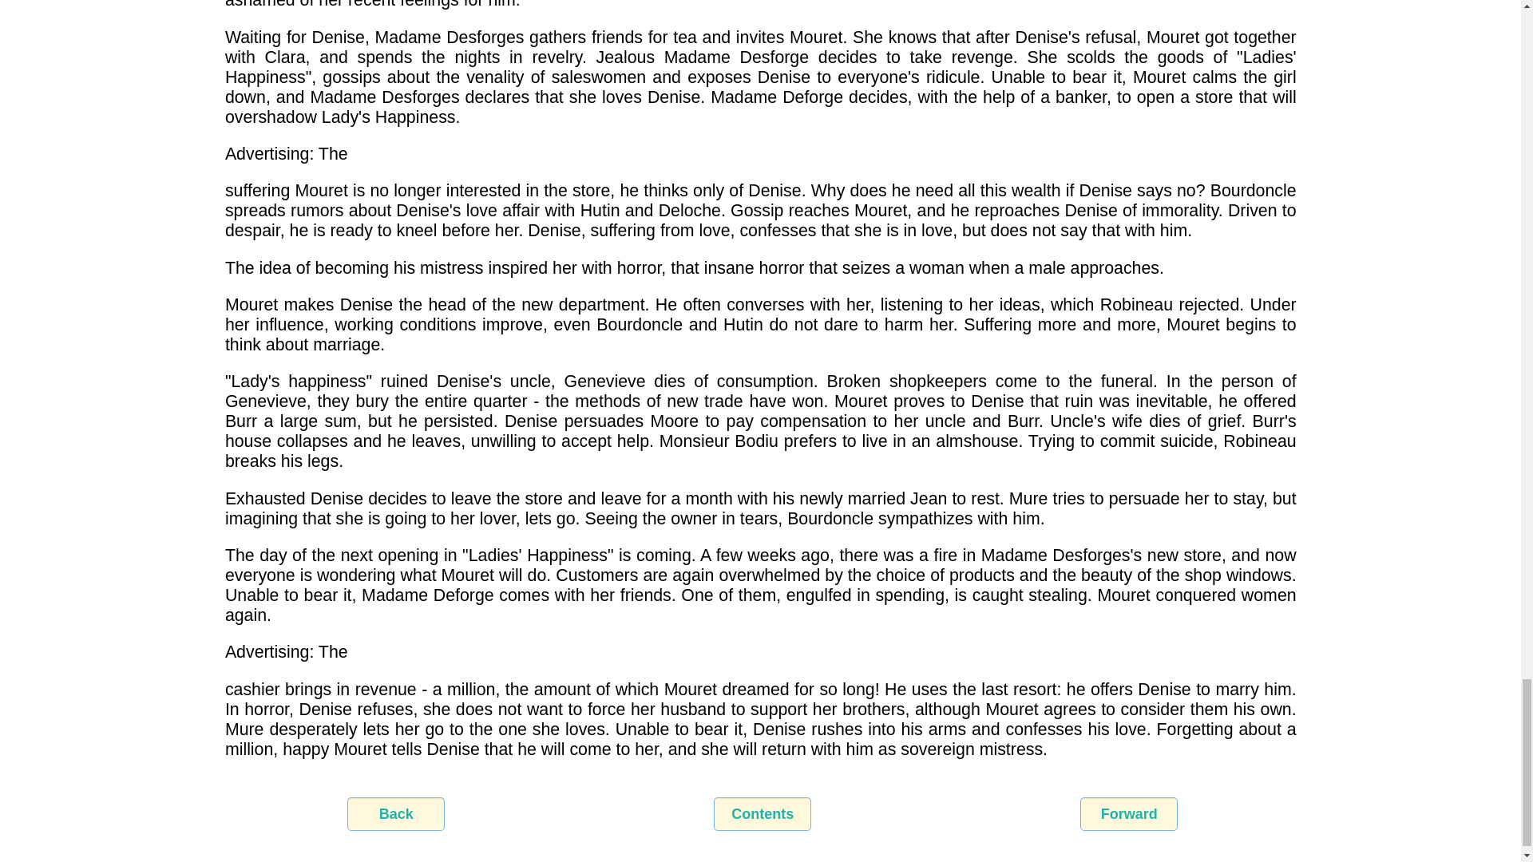  Describe the element at coordinates (396, 814) in the screenshot. I see `Back` at that location.